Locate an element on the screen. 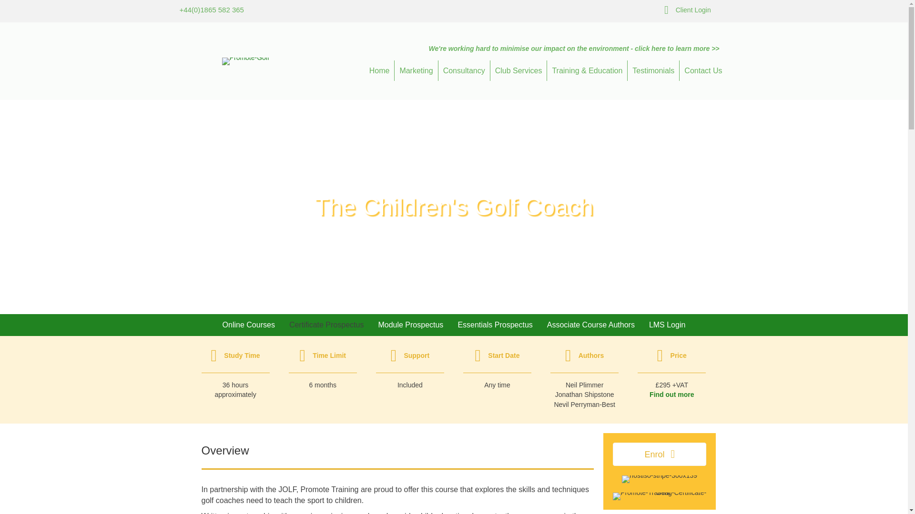 The width and height of the screenshot is (915, 514). Club Services is located at coordinates (518, 70).